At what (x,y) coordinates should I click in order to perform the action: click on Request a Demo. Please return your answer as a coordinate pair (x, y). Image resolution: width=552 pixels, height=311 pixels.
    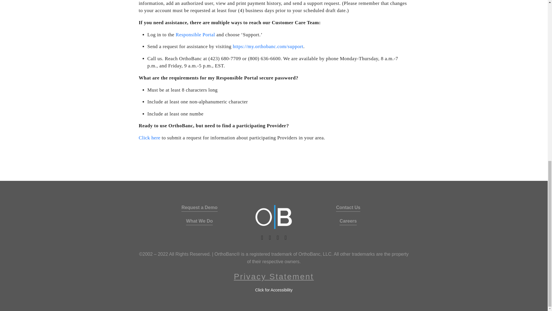
    Looking at the image, I should click on (200, 208).